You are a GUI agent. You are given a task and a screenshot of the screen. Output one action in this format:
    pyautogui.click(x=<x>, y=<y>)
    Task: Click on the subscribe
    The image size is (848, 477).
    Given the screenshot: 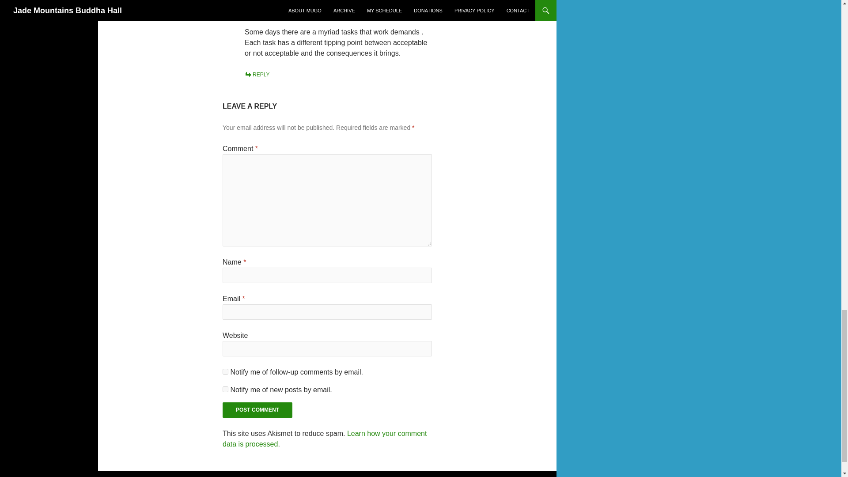 What is the action you would take?
    pyautogui.click(x=225, y=389)
    